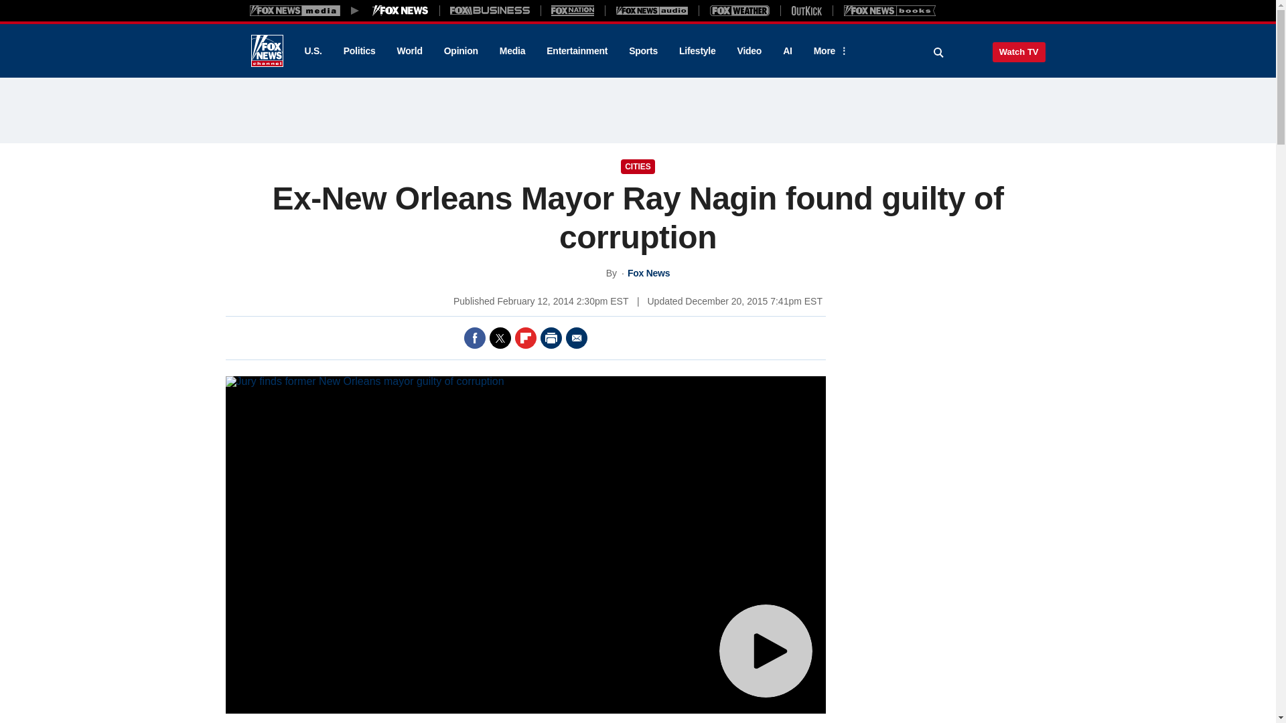 The width and height of the screenshot is (1286, 723). What do you see at coordinates (267, 51) in the screenshot?
I see `Fox News` at bounding box center [267, 51].